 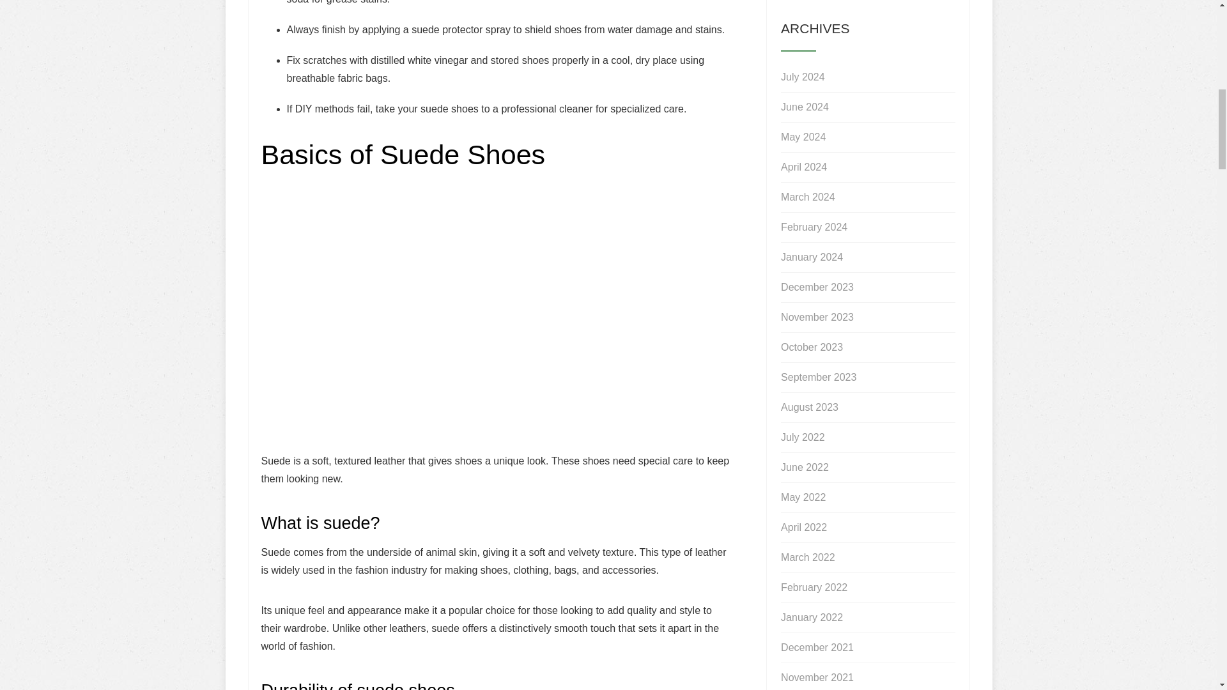 I want to click on April 2024, so click(x=804, y=167).